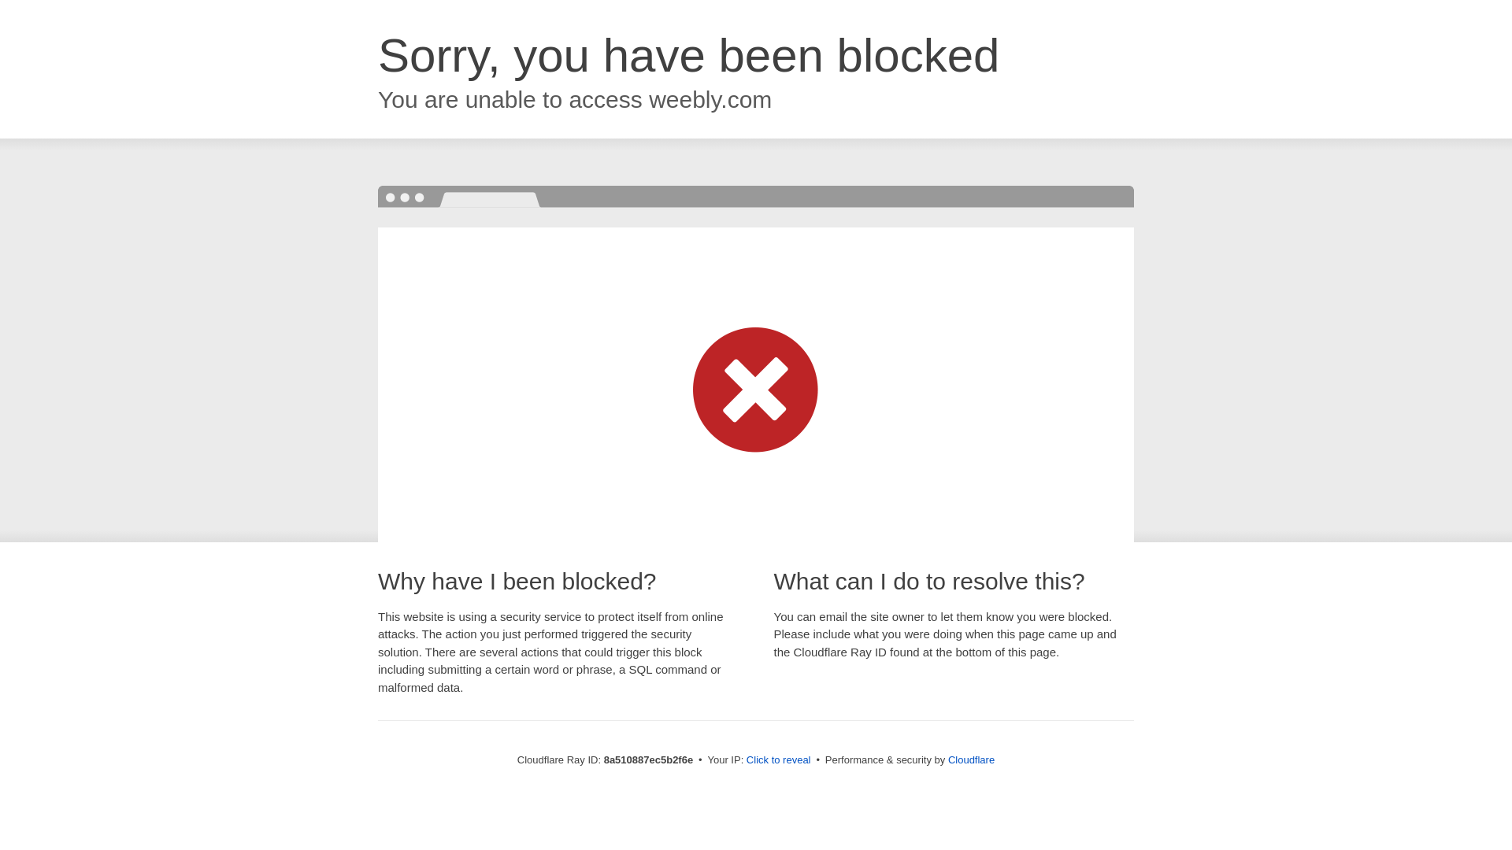  What do you see at coordinates (971, 759) in the screenshot?
I see `Cloudflare` at bounding box center [971, 759].